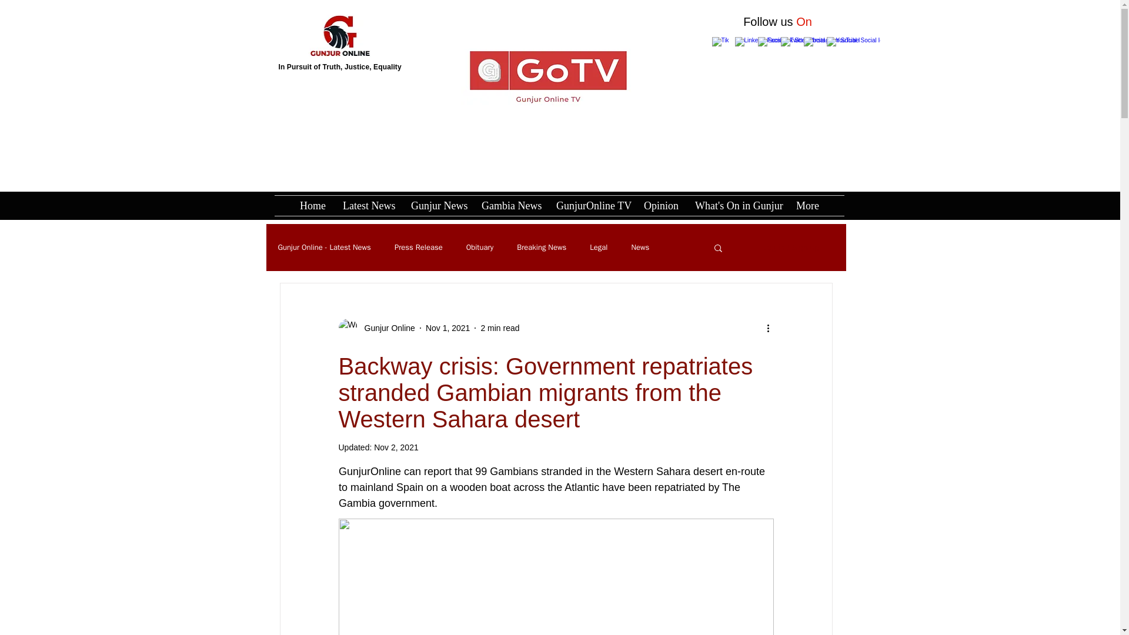  Describe the element at coordinates (640, 247) in the screenshot. I see `News` at that location.